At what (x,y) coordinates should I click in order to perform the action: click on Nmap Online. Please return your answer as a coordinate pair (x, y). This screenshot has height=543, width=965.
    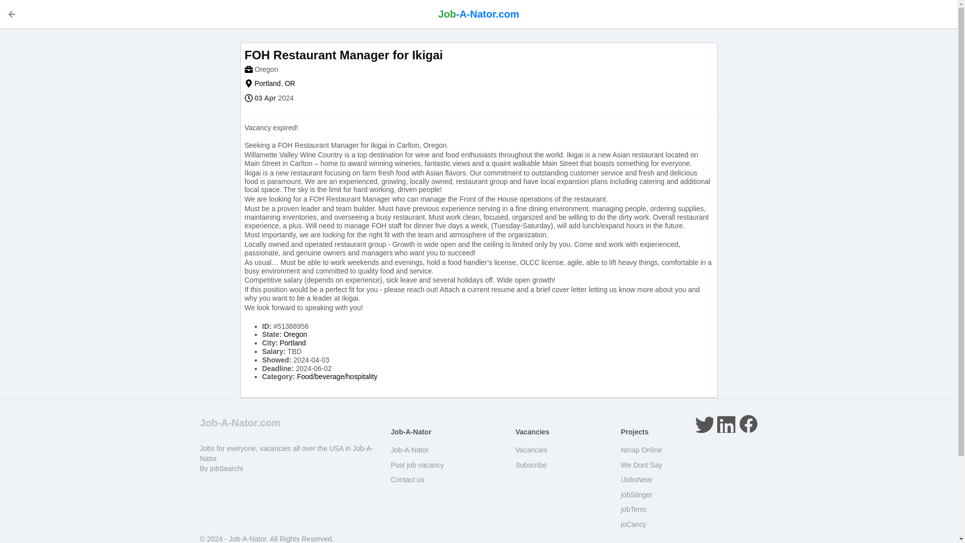
    Looking at the image, I should click on (641, 449).